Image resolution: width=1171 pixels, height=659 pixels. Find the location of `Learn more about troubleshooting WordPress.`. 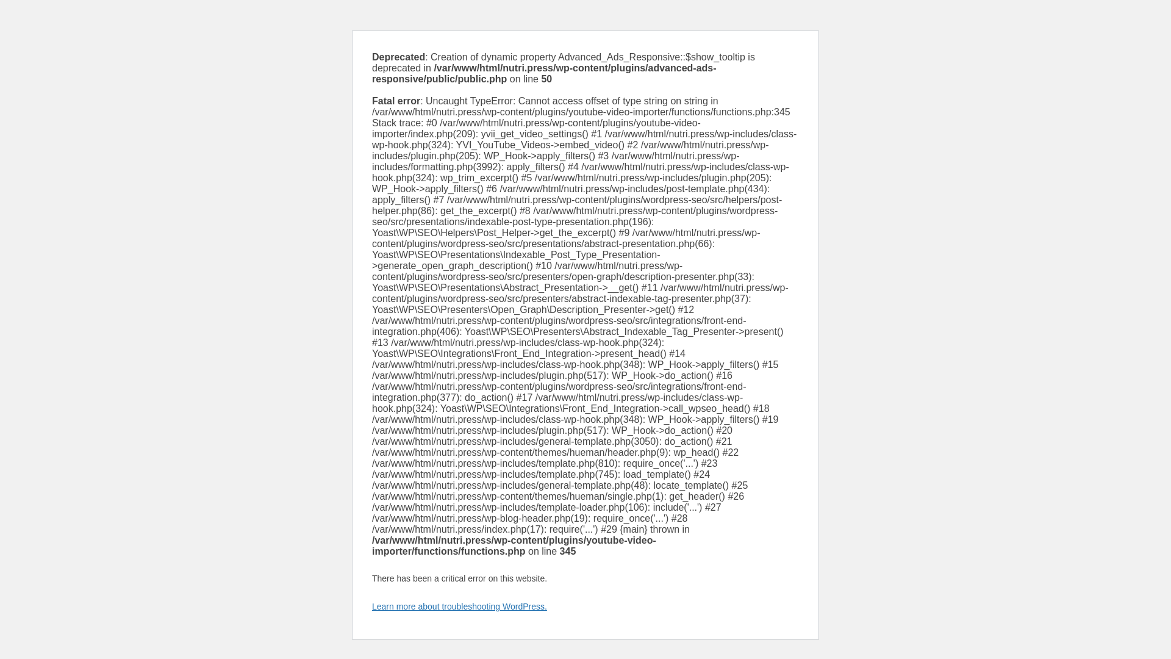

Learn more about troubleshooting WordPress. is located at coordinates (459, 607).